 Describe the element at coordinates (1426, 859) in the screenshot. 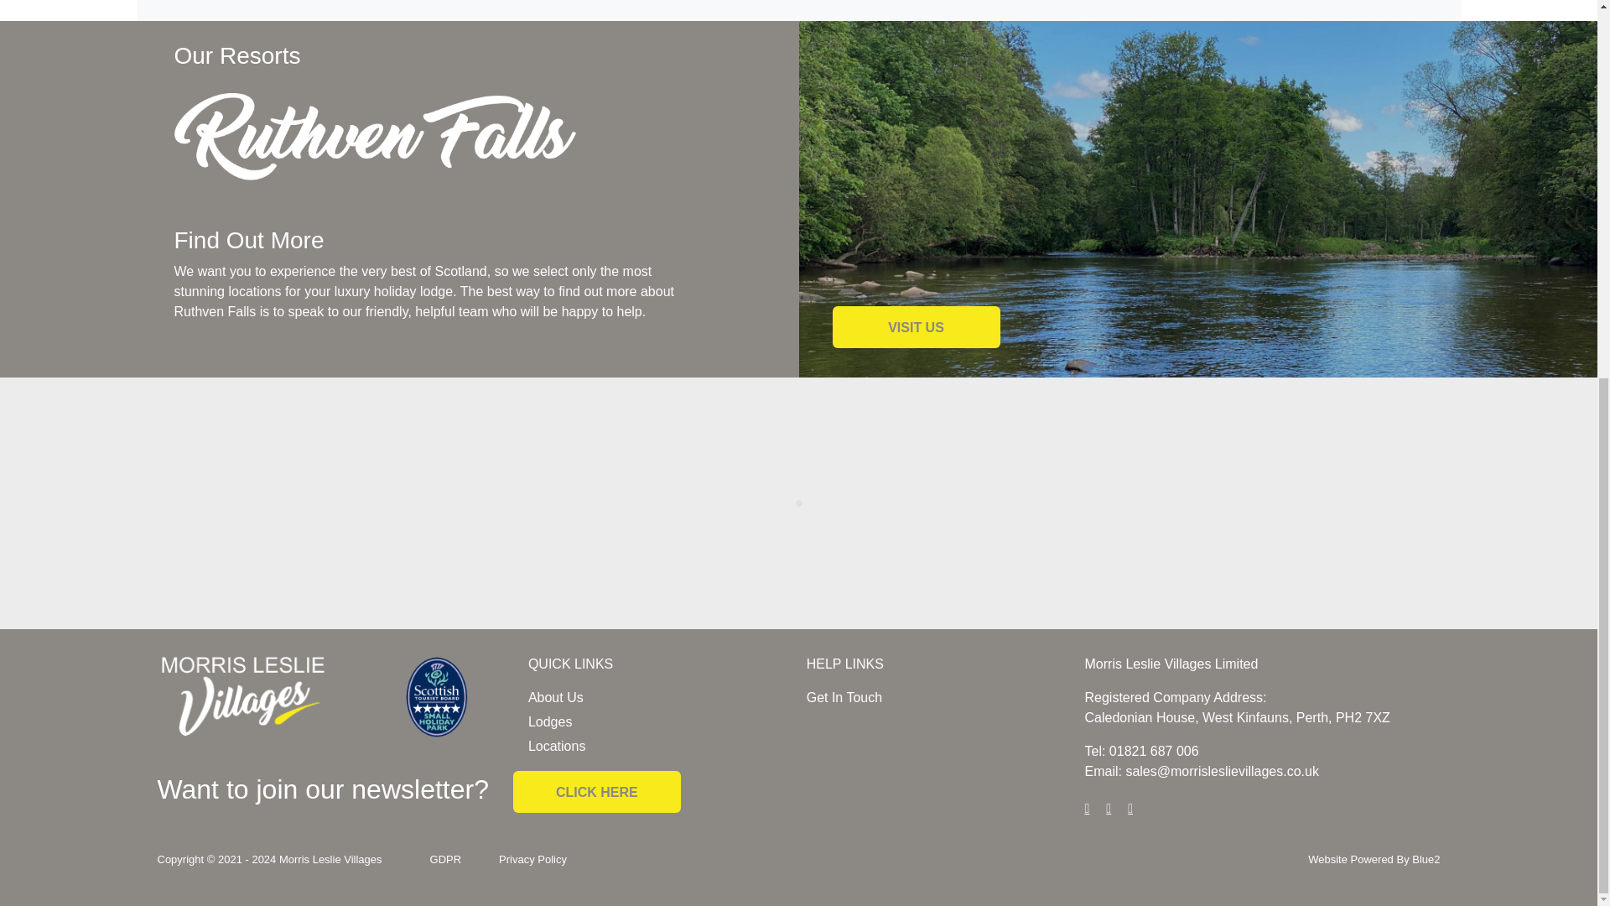

I see `Blue2` at that location.